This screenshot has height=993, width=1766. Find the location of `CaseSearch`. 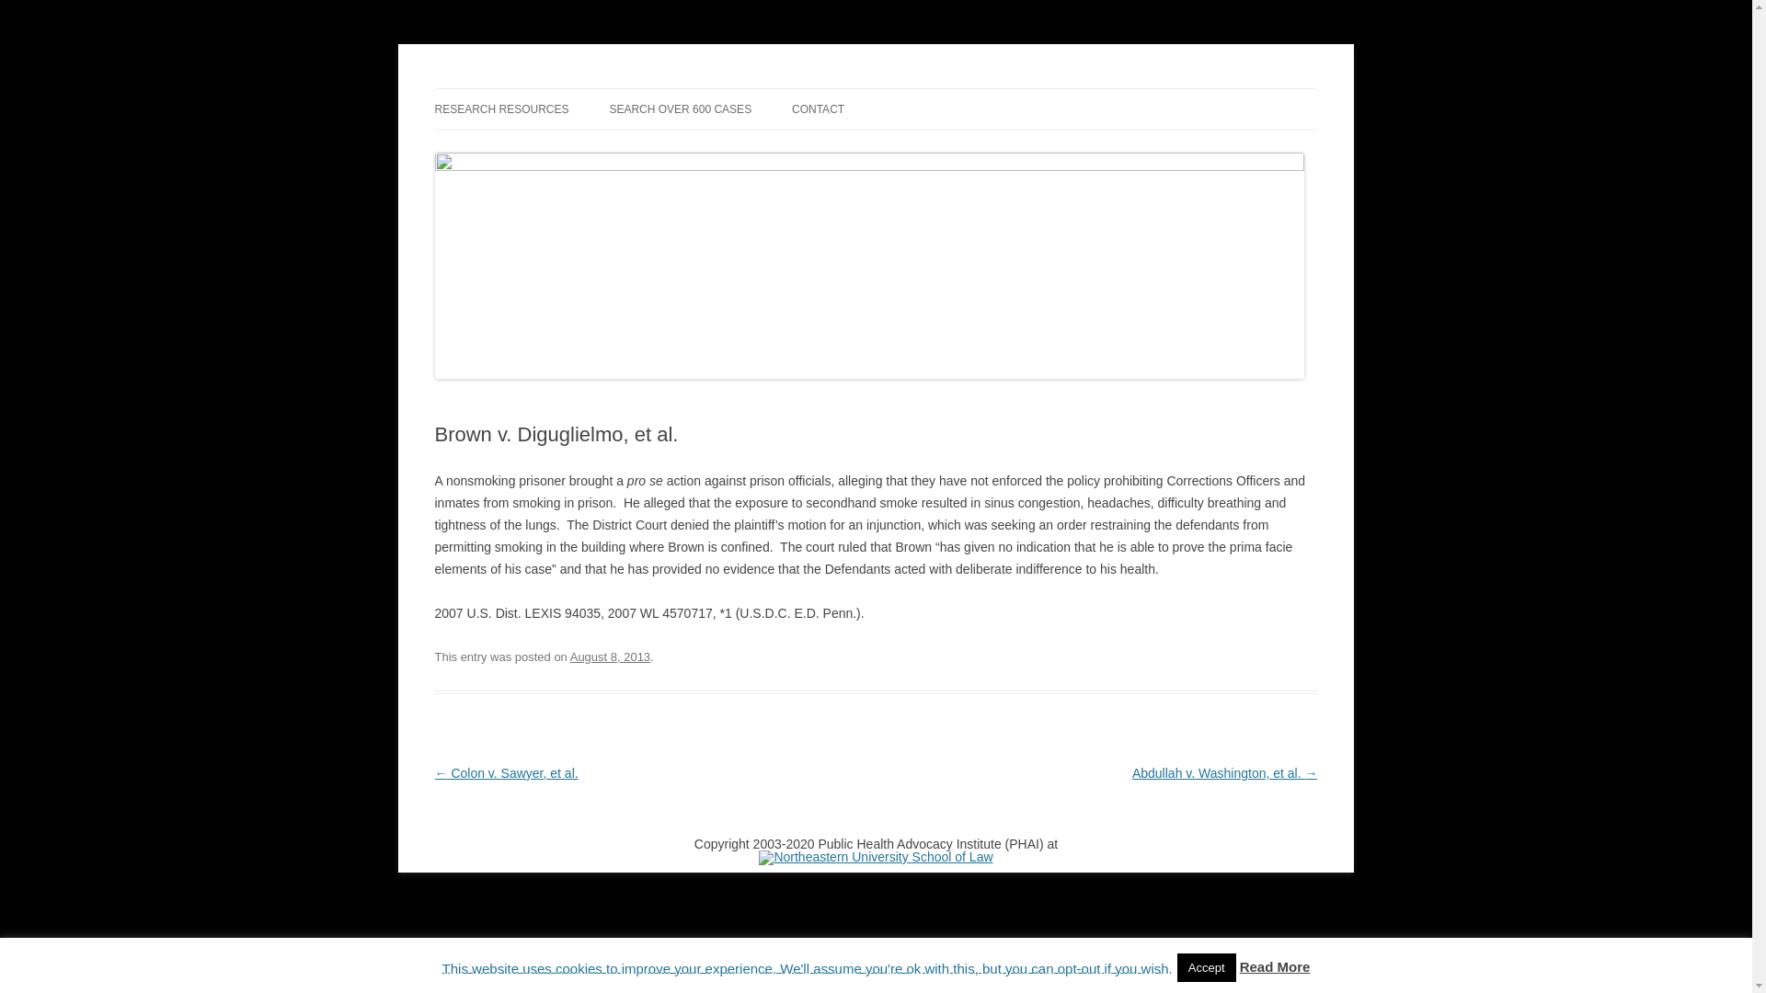

CaseSearch is located at coordinates (681, 109).